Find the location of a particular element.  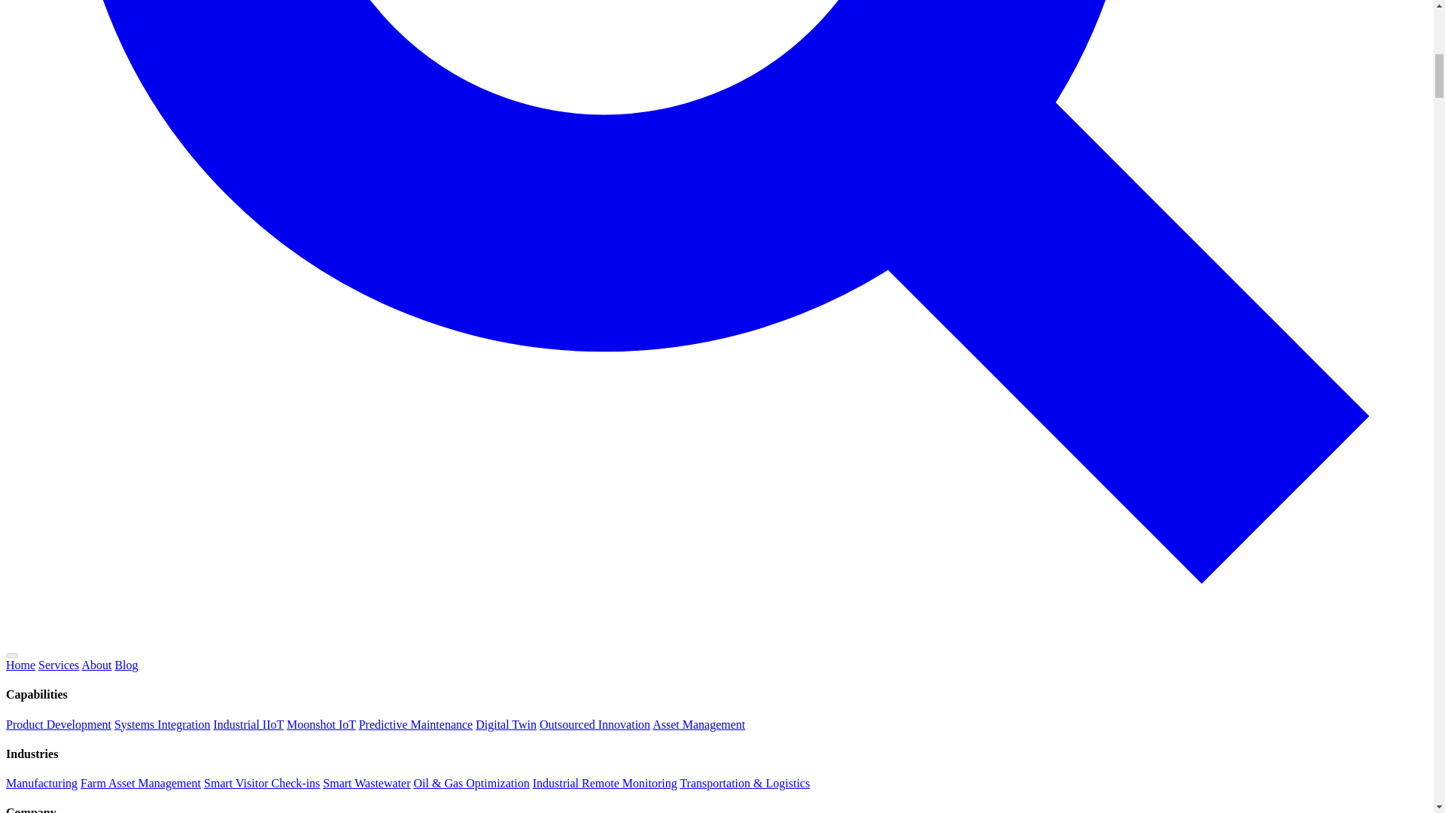

About is located at coordinates (96, 665).